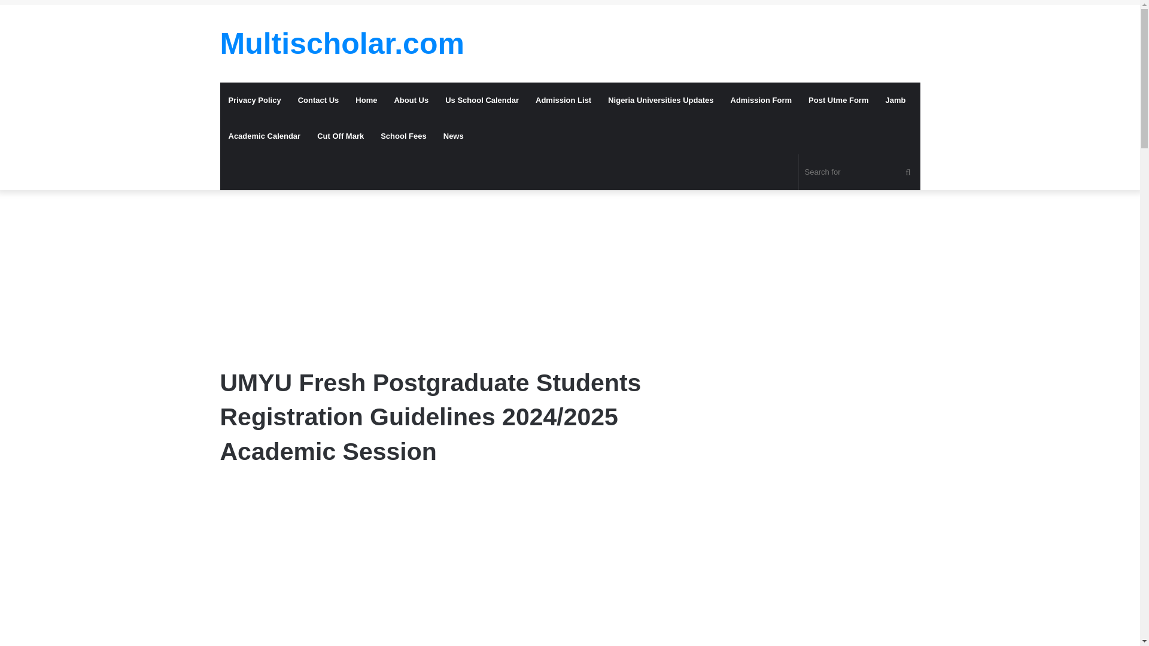  I want to click on Academic Calendar, so click(265, 136).